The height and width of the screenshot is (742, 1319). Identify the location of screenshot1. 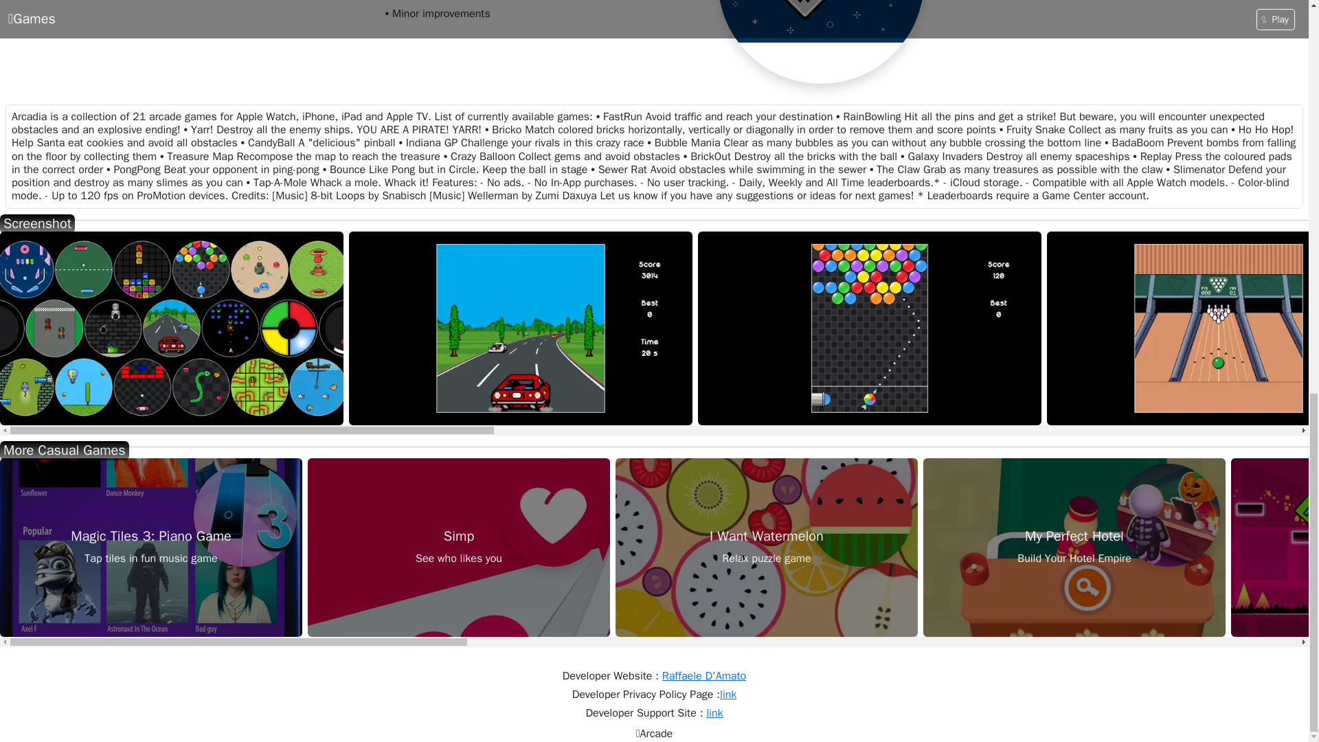
(1074, 547).